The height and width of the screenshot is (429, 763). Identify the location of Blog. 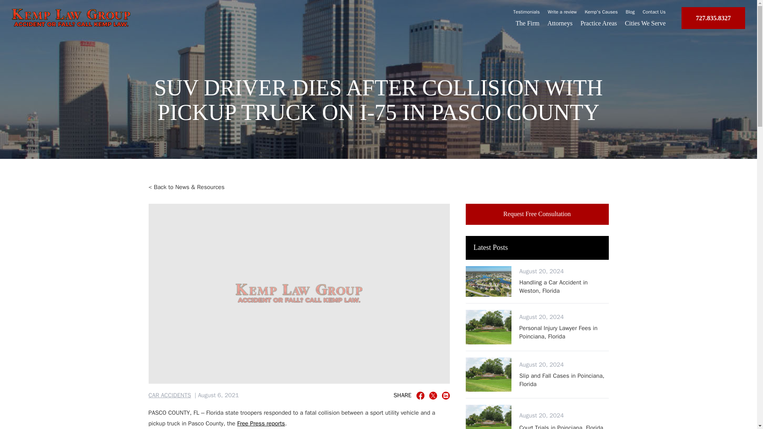
(630, 12).